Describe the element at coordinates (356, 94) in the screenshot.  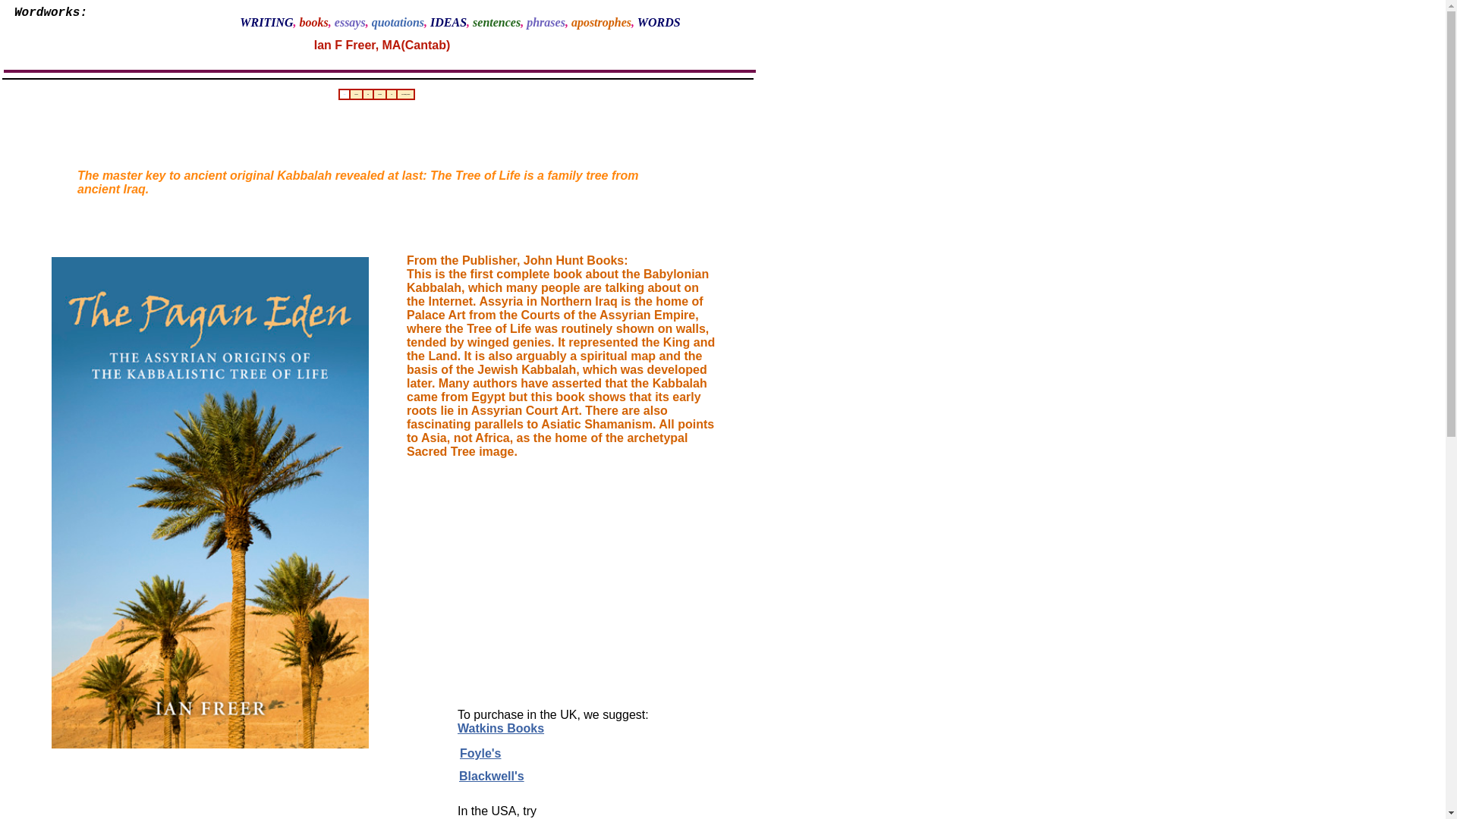
I see `India 2013` at that location.